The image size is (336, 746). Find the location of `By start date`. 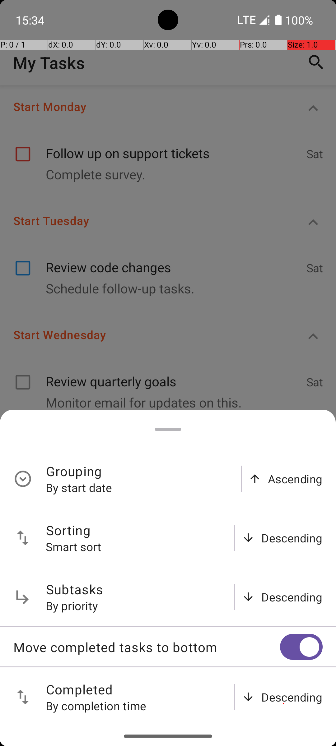

By start date is located at coordinates (79, 487).